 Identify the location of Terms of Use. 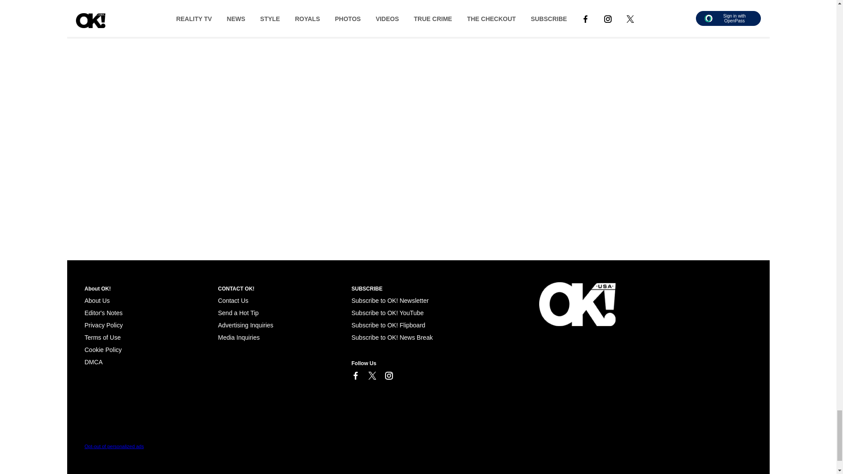
(102, 337).